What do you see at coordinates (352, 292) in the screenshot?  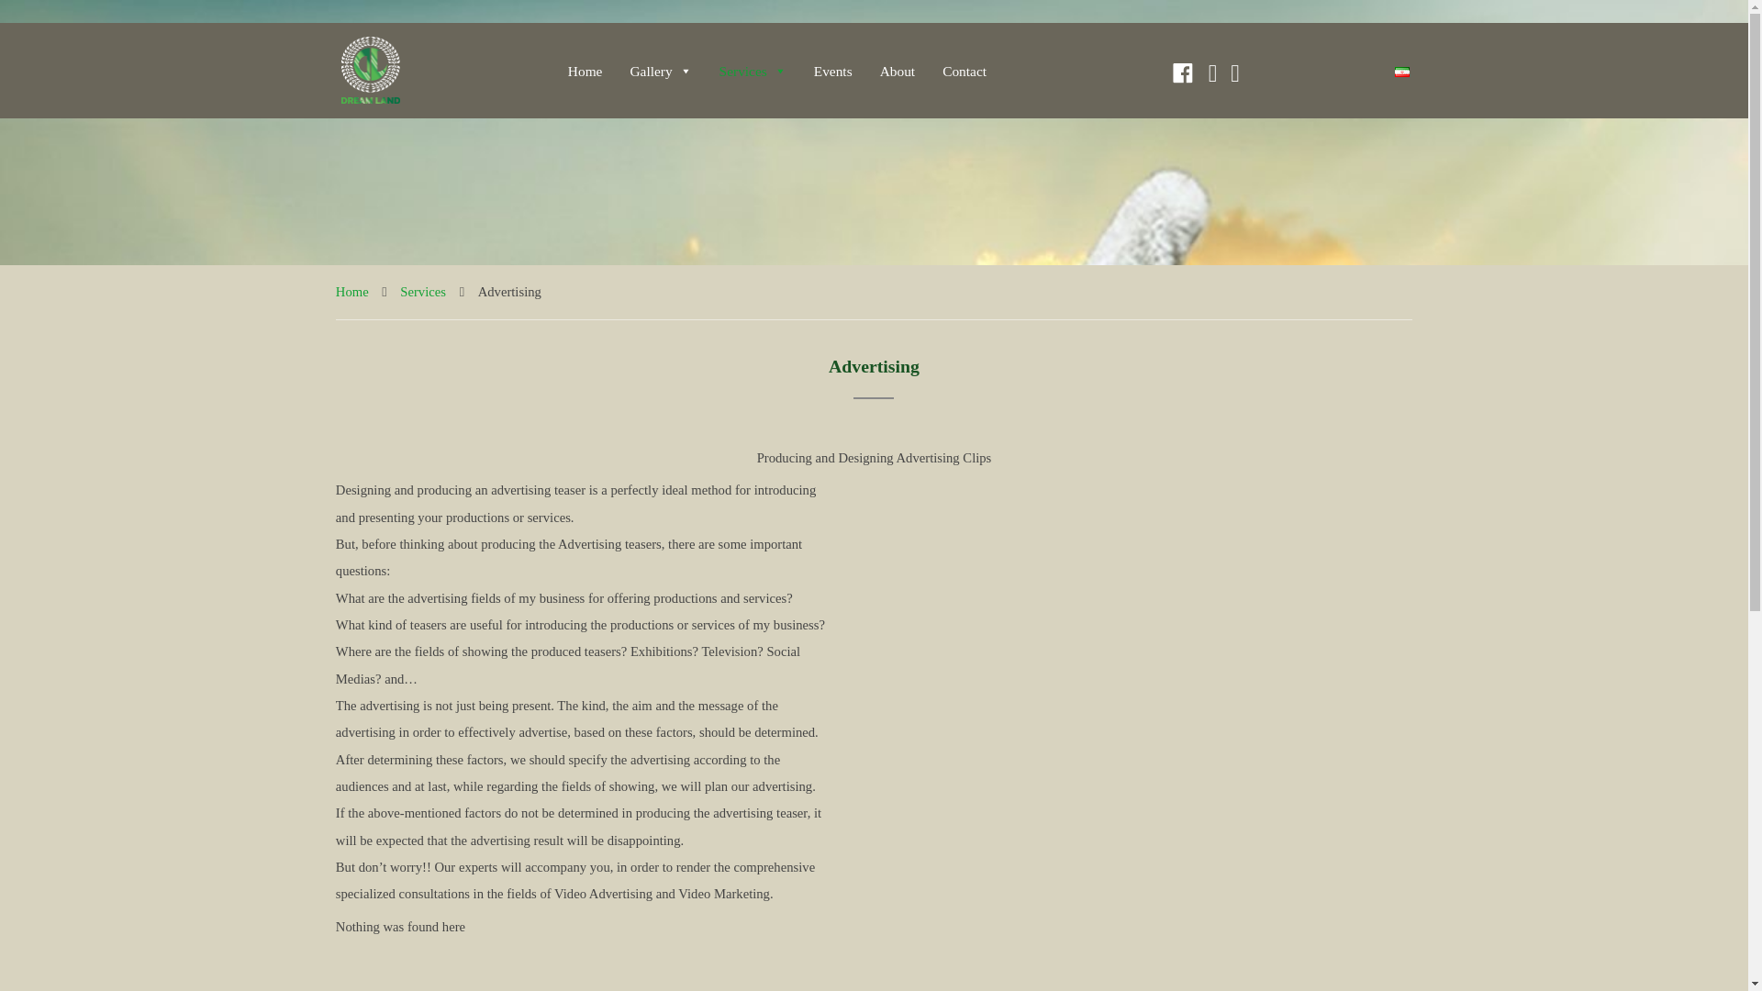 I see `Home` at bounding box center [352, 292].